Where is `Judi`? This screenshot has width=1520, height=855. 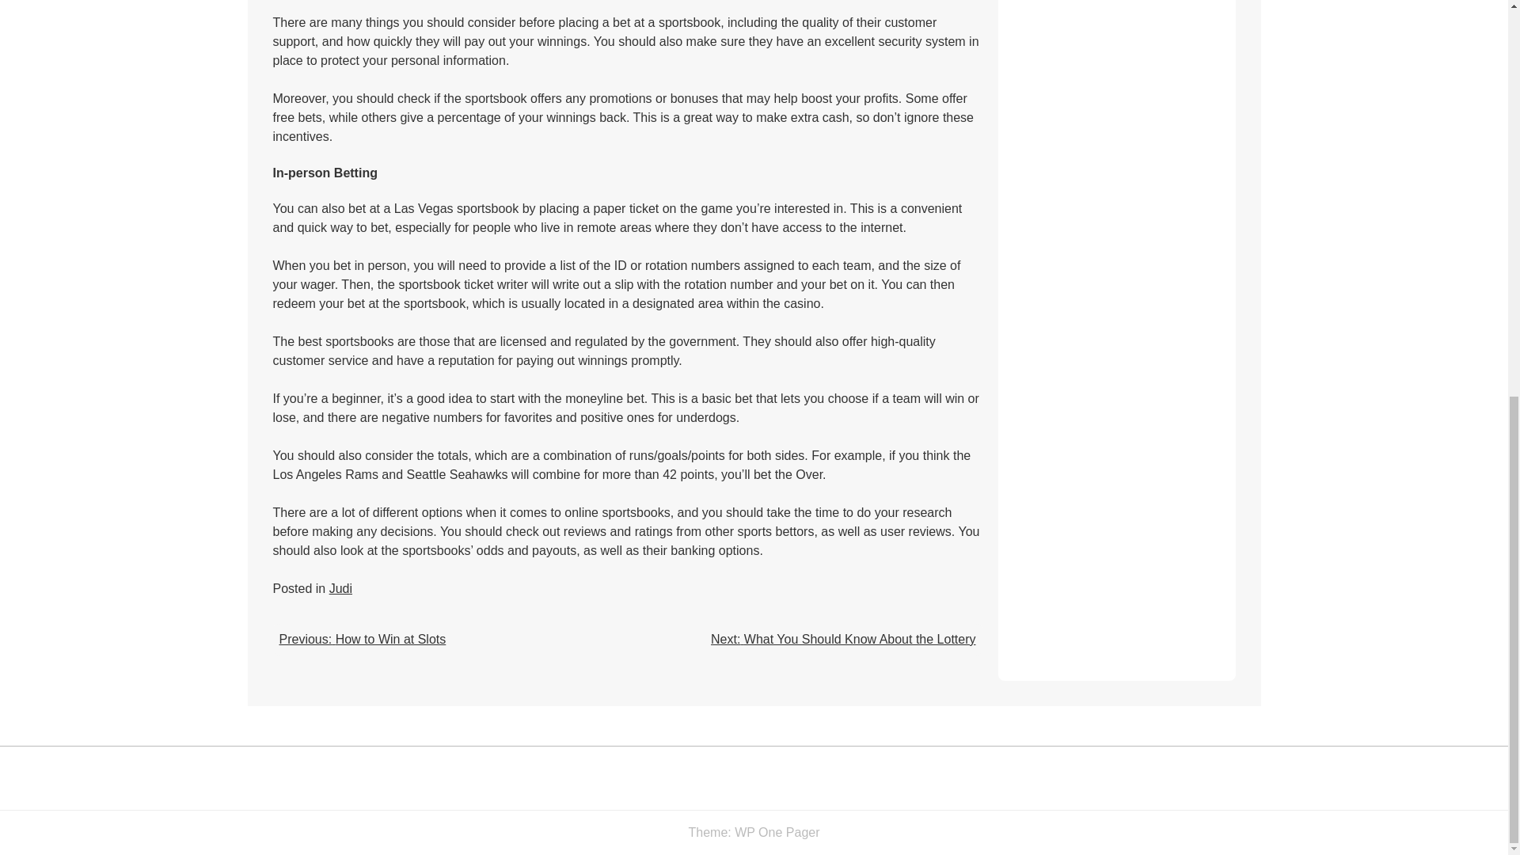
Judi is located at coordinates (340, 588).